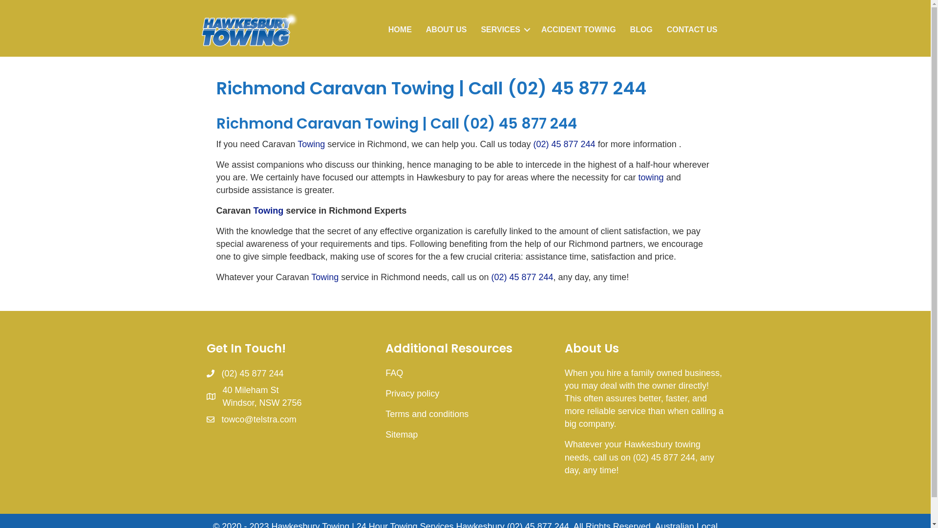 This screenshot has height=528, width=938. I want to click on CONTACT US, so click(692, 29).